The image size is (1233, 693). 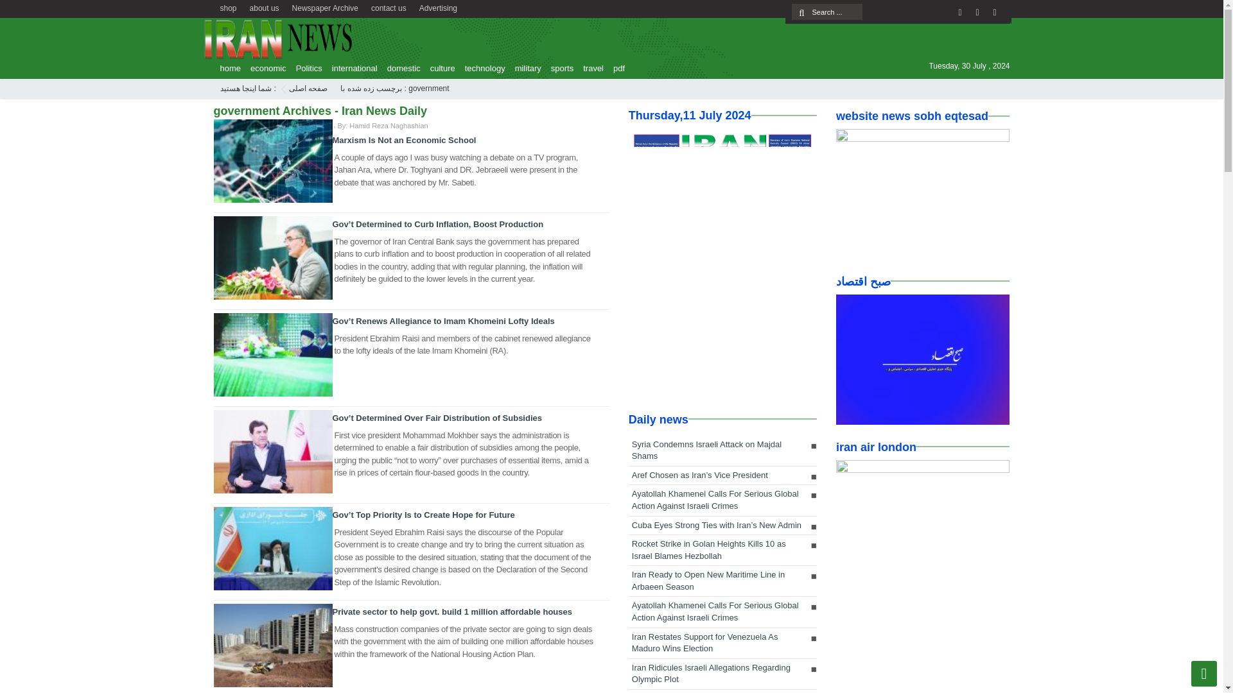 I want to click on home, so click(x=227, y=68).